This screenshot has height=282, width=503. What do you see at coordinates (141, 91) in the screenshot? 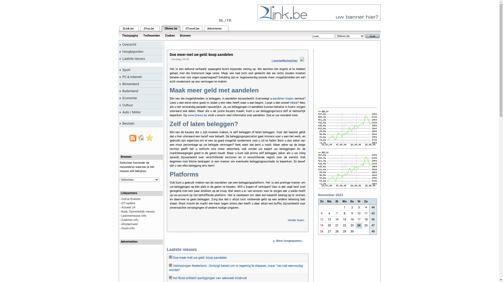
I see `Buitenland` at bounding box center [141, 91].